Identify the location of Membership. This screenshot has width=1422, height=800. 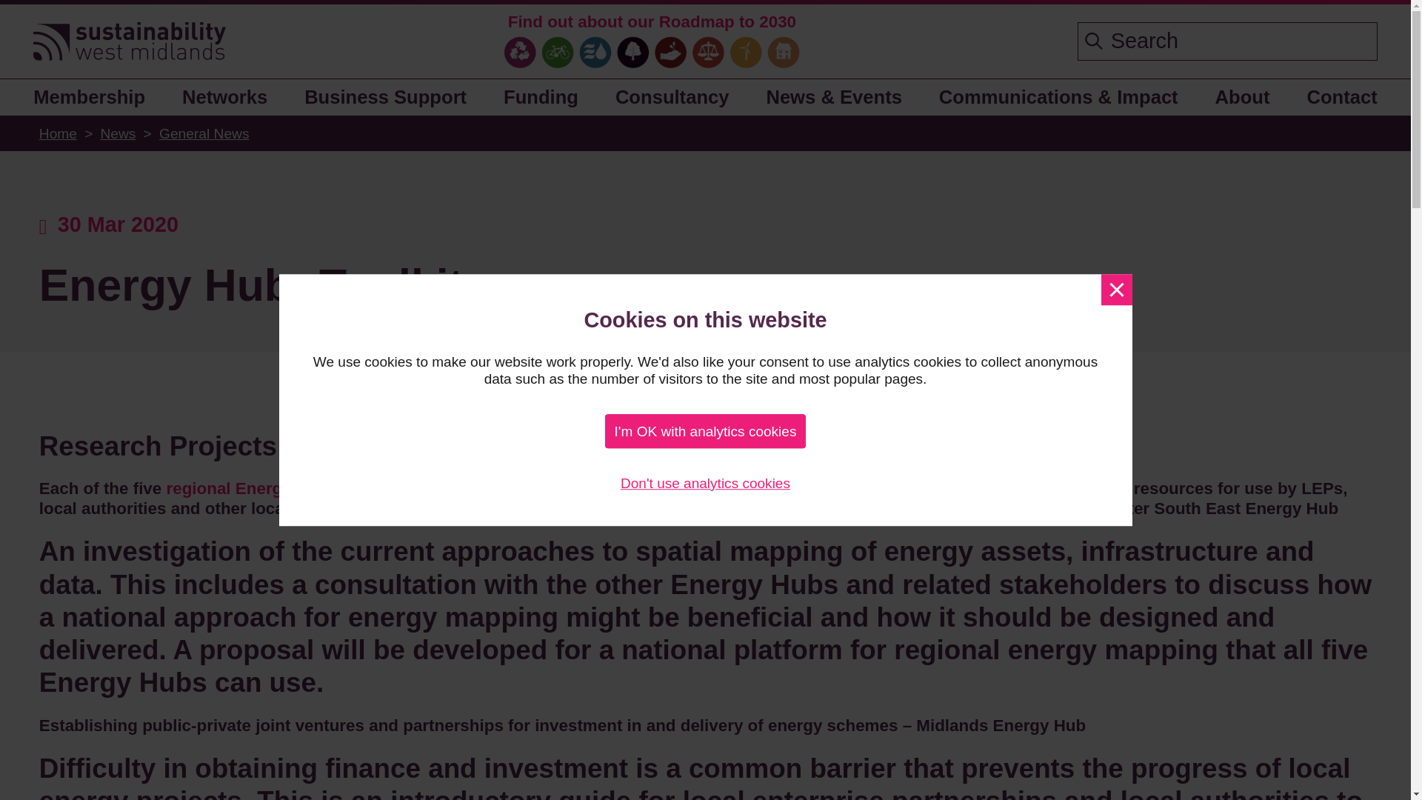
(95, 96).